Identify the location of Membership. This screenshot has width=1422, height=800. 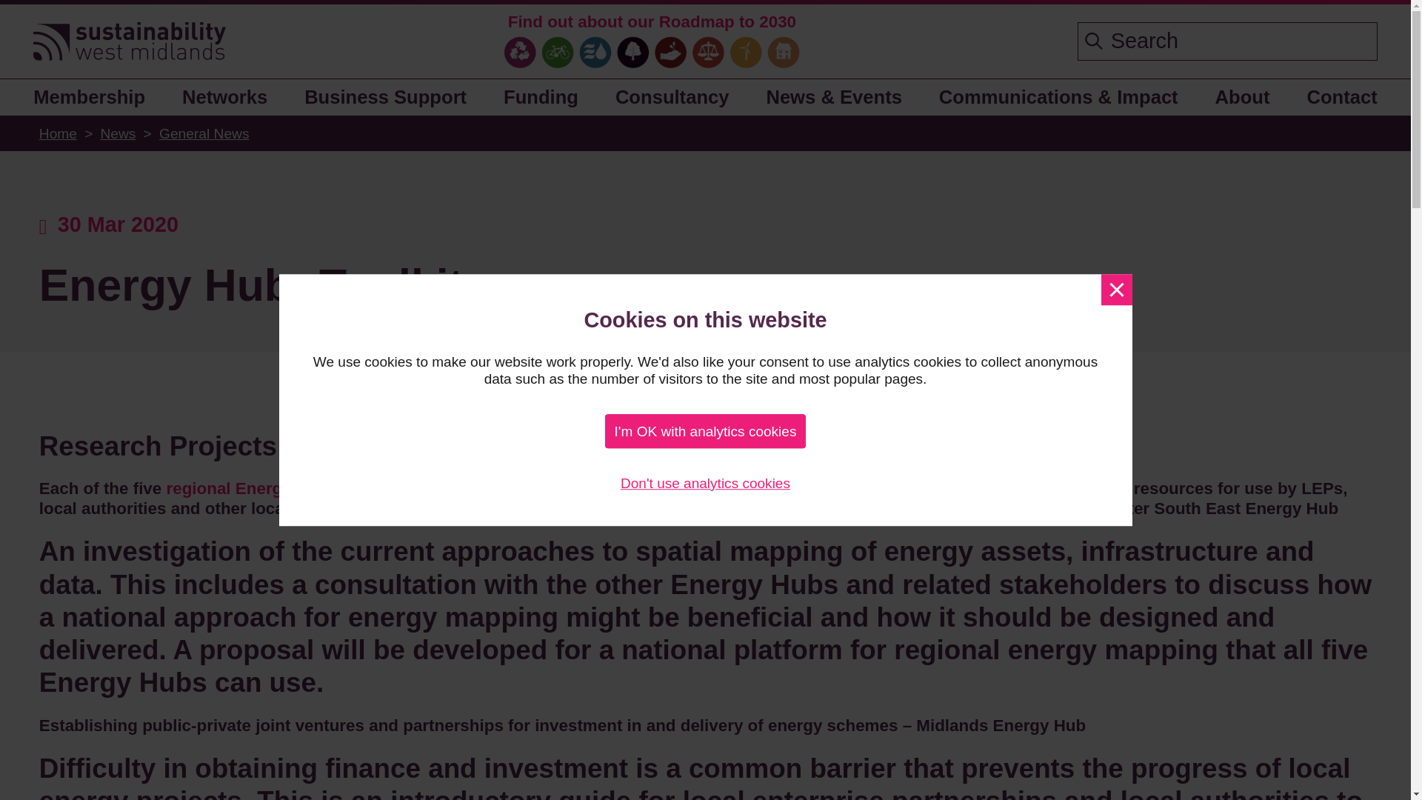
(95, 96).